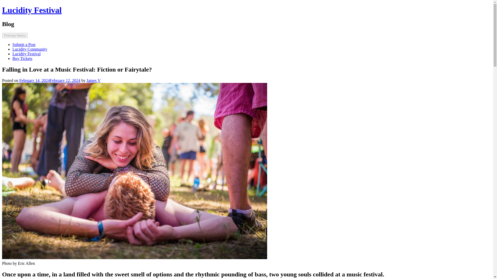 Image resolution: width=497 pixels, height=279 pixels. Describe the element at coordinates (22, 58) in the screenshot. I see `Buy Tickets` at that location.